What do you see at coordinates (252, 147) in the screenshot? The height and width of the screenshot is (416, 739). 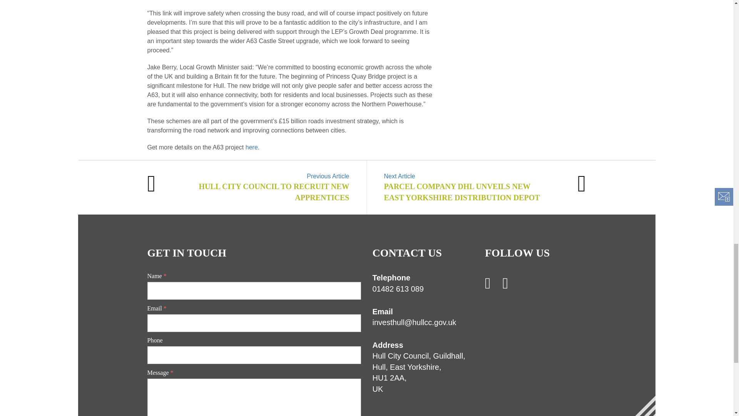 I see `here` at bounding box center [252, 147].